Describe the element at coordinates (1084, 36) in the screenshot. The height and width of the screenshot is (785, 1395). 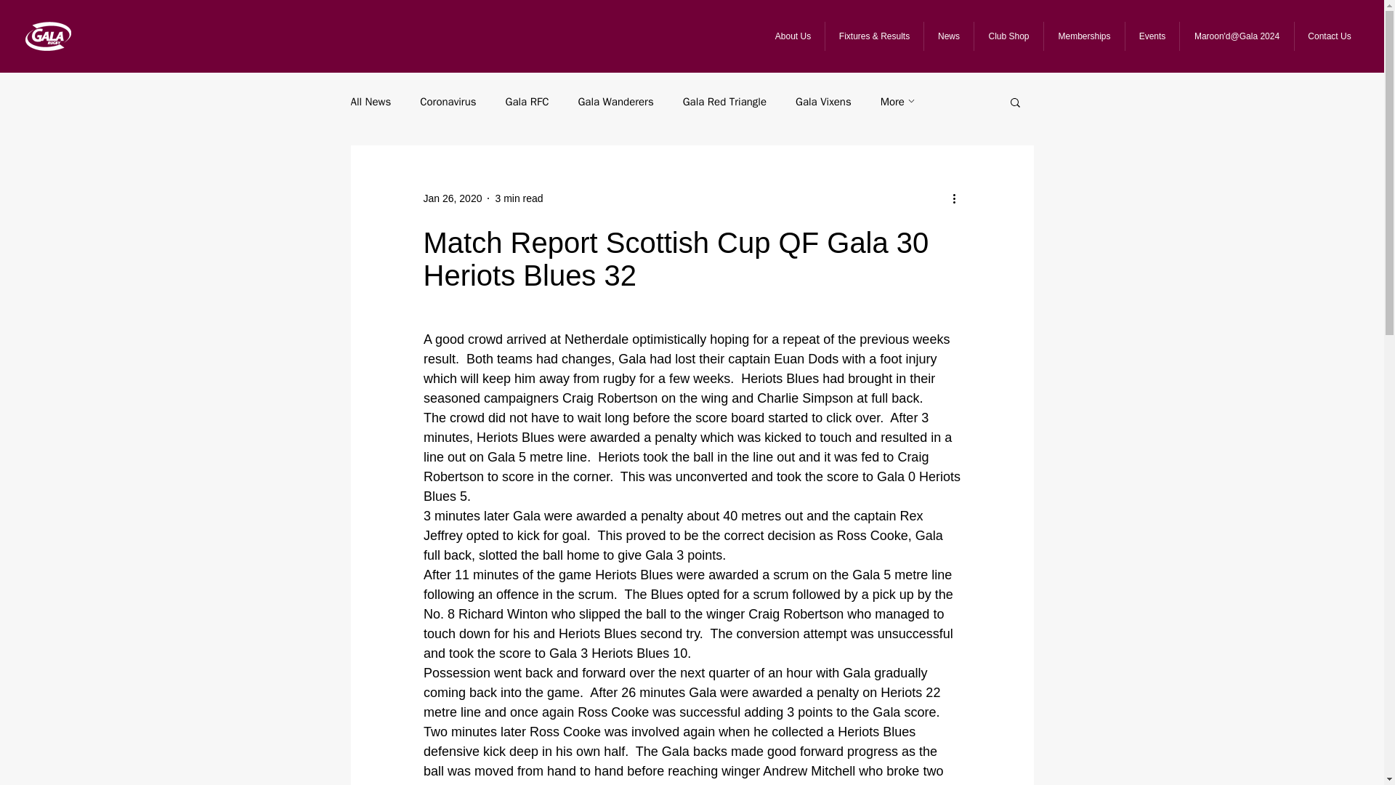
I see `Memberships` at that location.